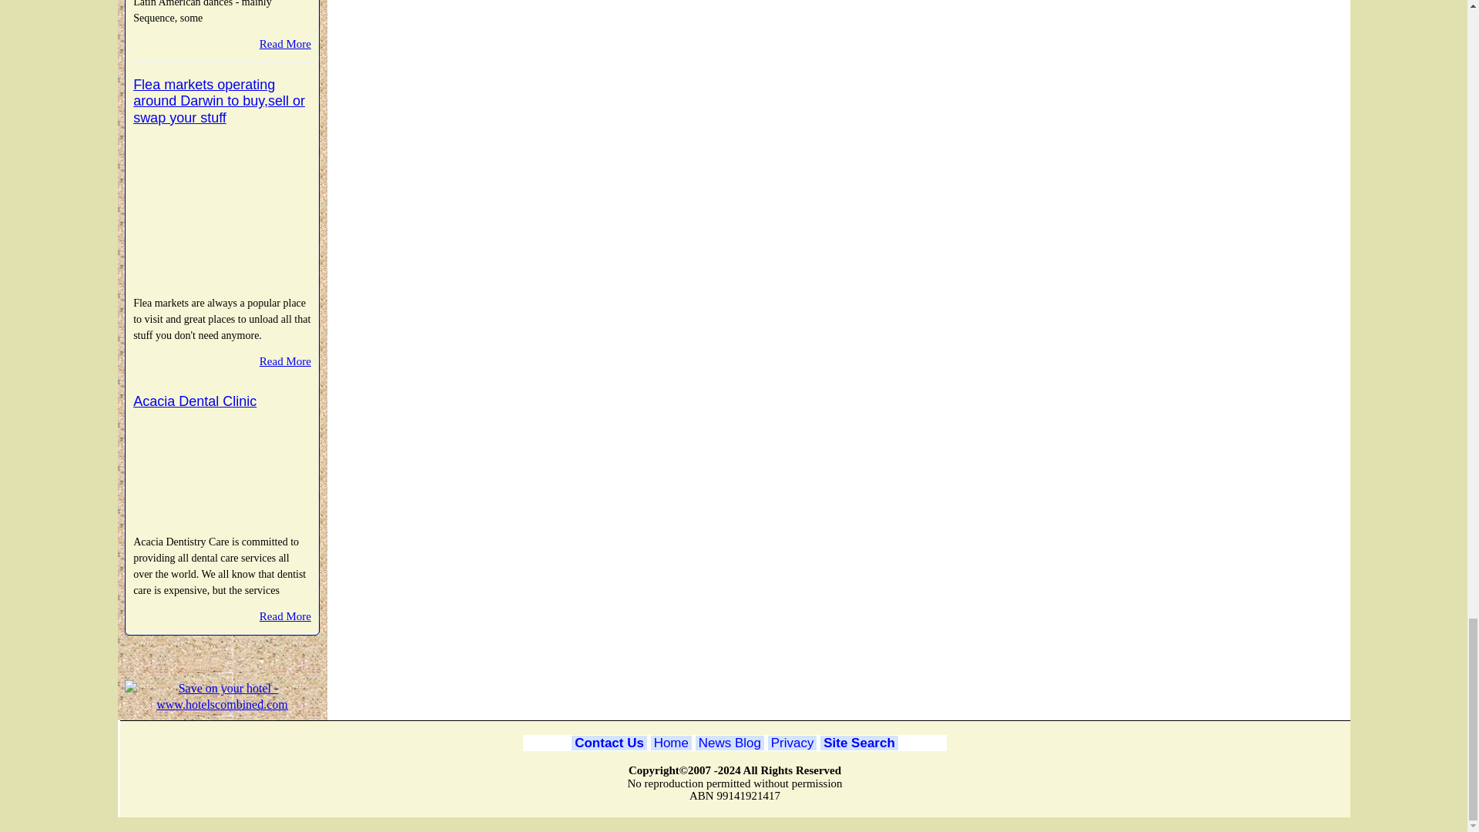 The width and height of the screenshot is (1479, 832). I want to click on Save on your hotel - www.hotelscombined.com, so click(222, 696).